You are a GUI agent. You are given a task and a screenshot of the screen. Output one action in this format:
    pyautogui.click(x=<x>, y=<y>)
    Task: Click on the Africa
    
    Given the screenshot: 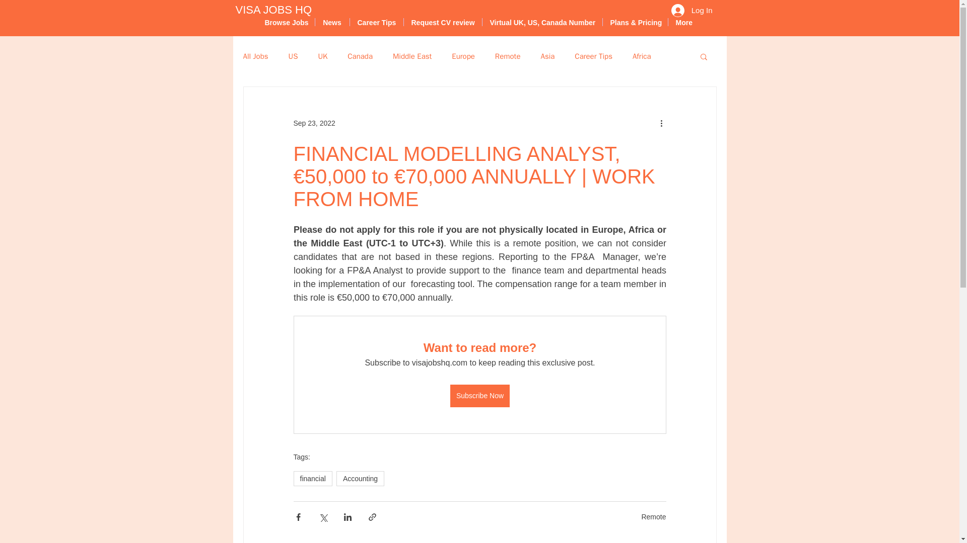 What is the action you would take?
    pyautogui.click(x=642, y=55)
    